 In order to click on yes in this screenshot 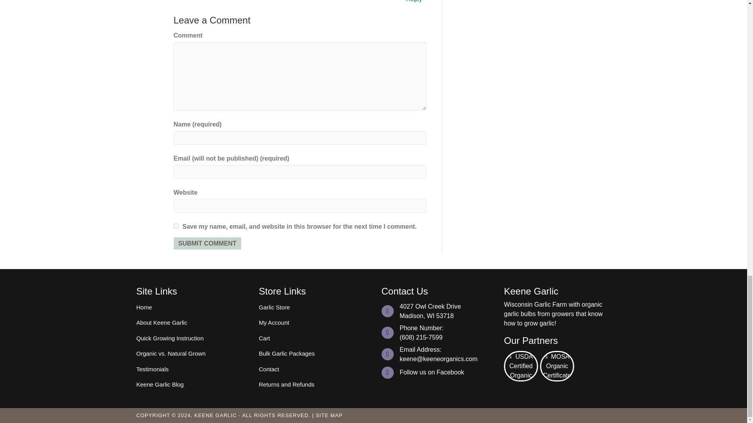, I will do `click(176, 226)`.